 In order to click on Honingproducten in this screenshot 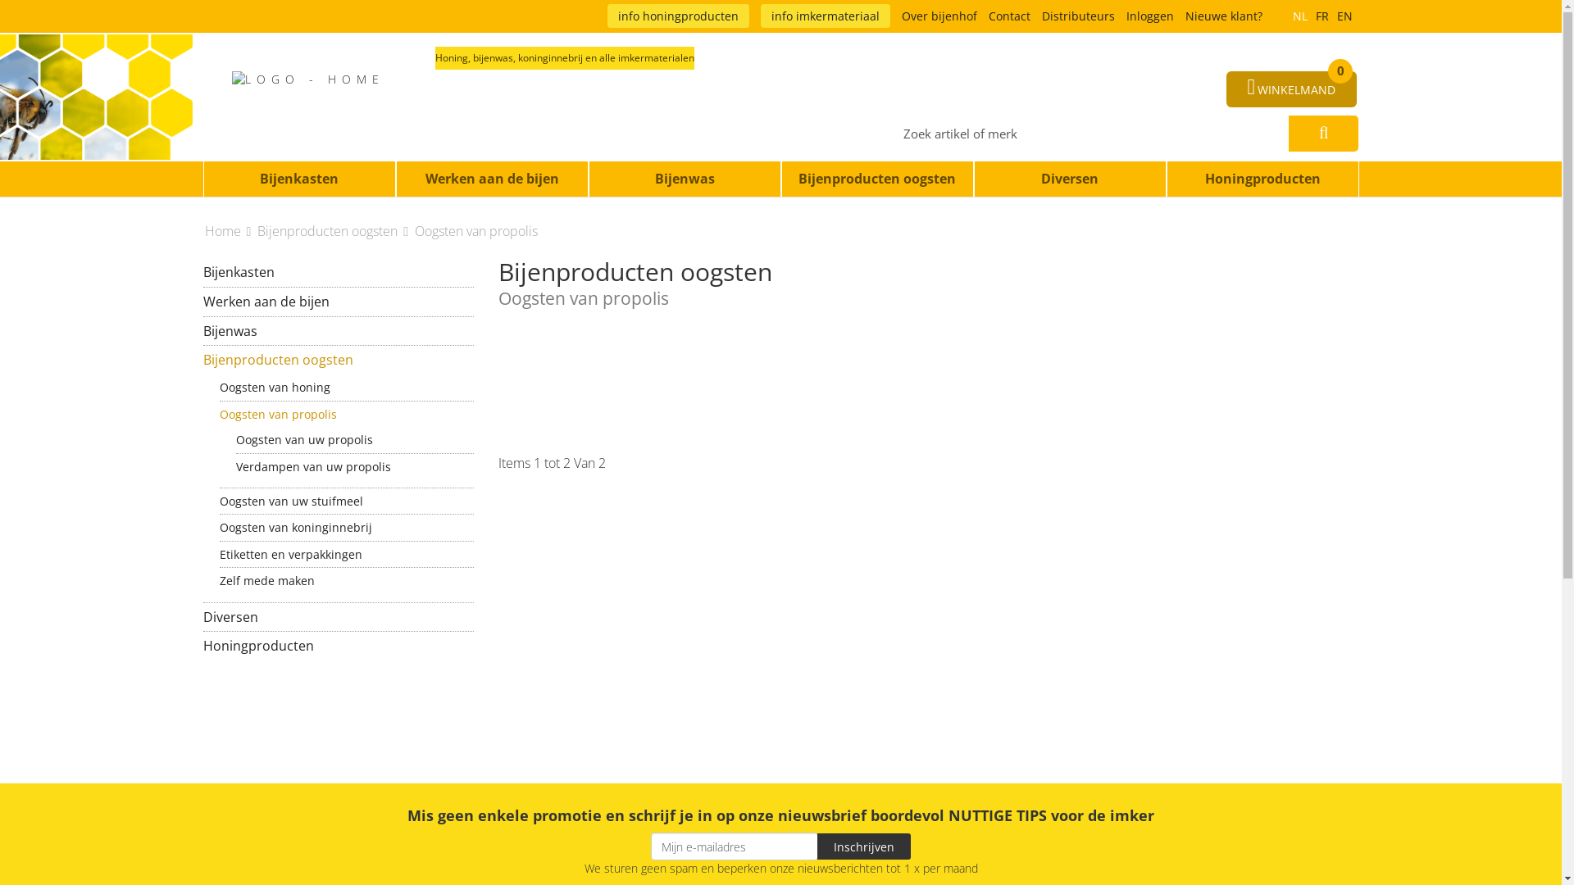, I will do `click(339, 646)`.